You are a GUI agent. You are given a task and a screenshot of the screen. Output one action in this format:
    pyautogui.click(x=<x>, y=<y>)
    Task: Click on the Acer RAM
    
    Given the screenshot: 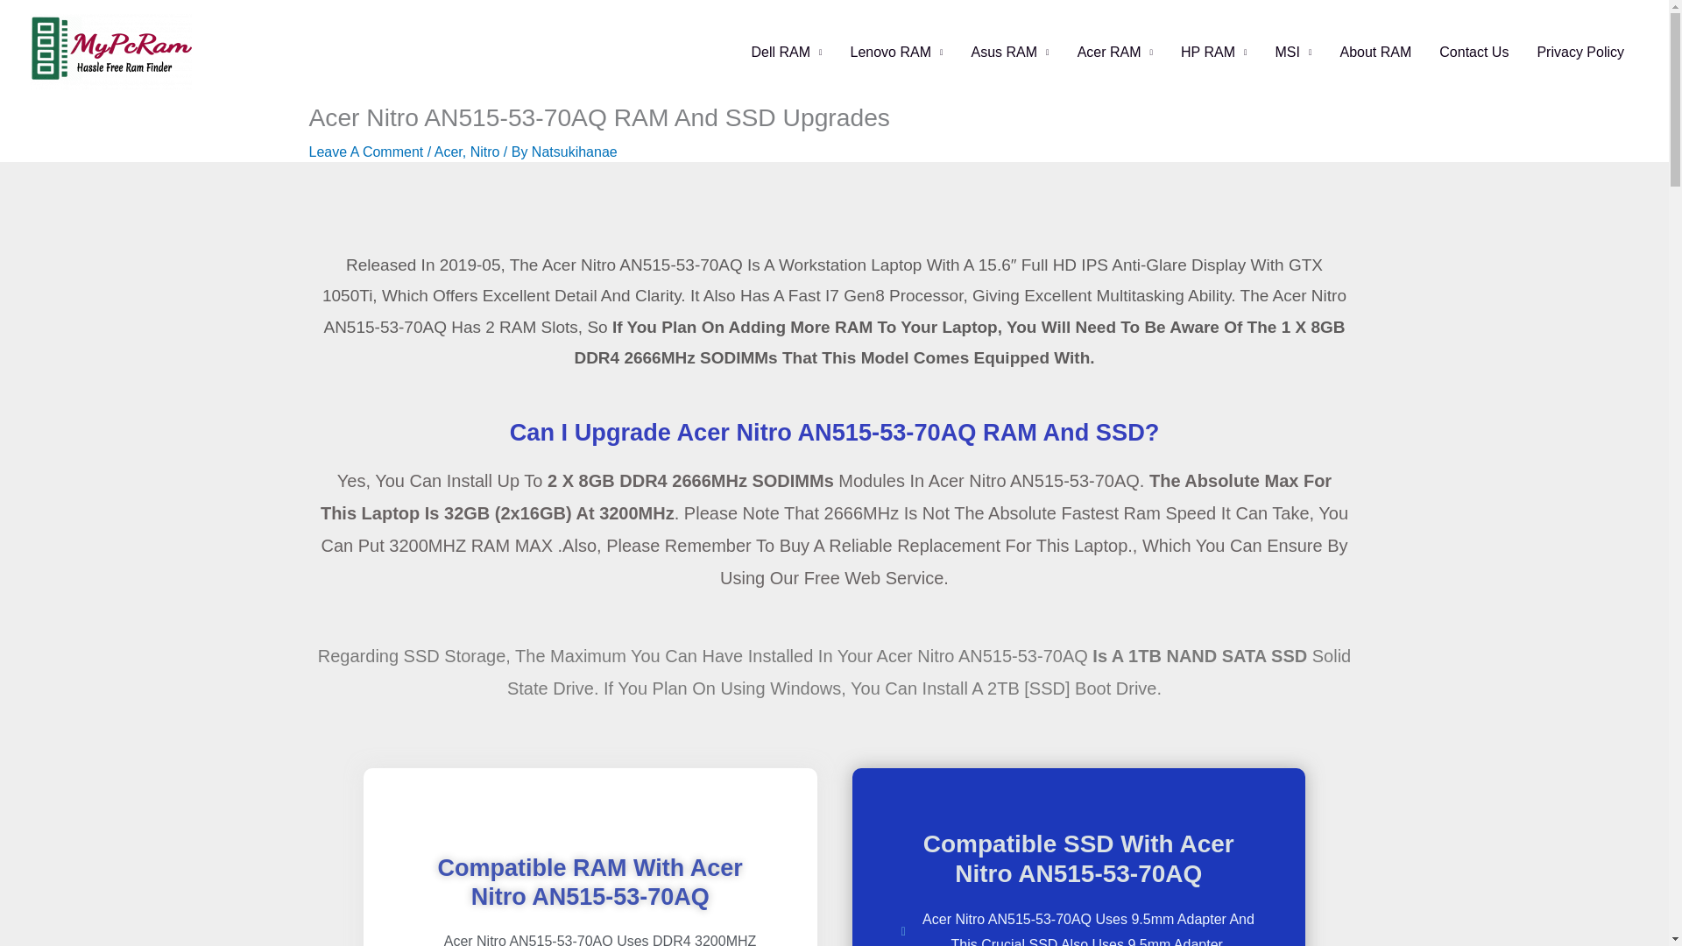 What is the action you would take?
    pyautogui.click(x=1114, y=51)
    